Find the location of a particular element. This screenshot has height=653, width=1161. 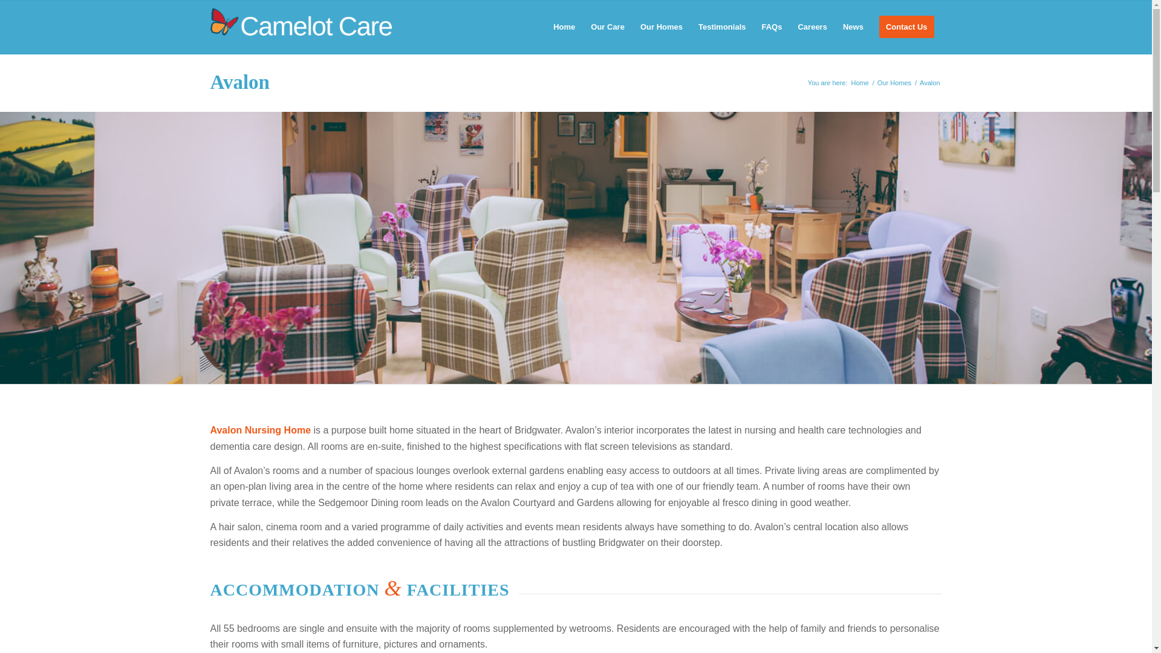

Avalon is located at coordinates (239, 82).